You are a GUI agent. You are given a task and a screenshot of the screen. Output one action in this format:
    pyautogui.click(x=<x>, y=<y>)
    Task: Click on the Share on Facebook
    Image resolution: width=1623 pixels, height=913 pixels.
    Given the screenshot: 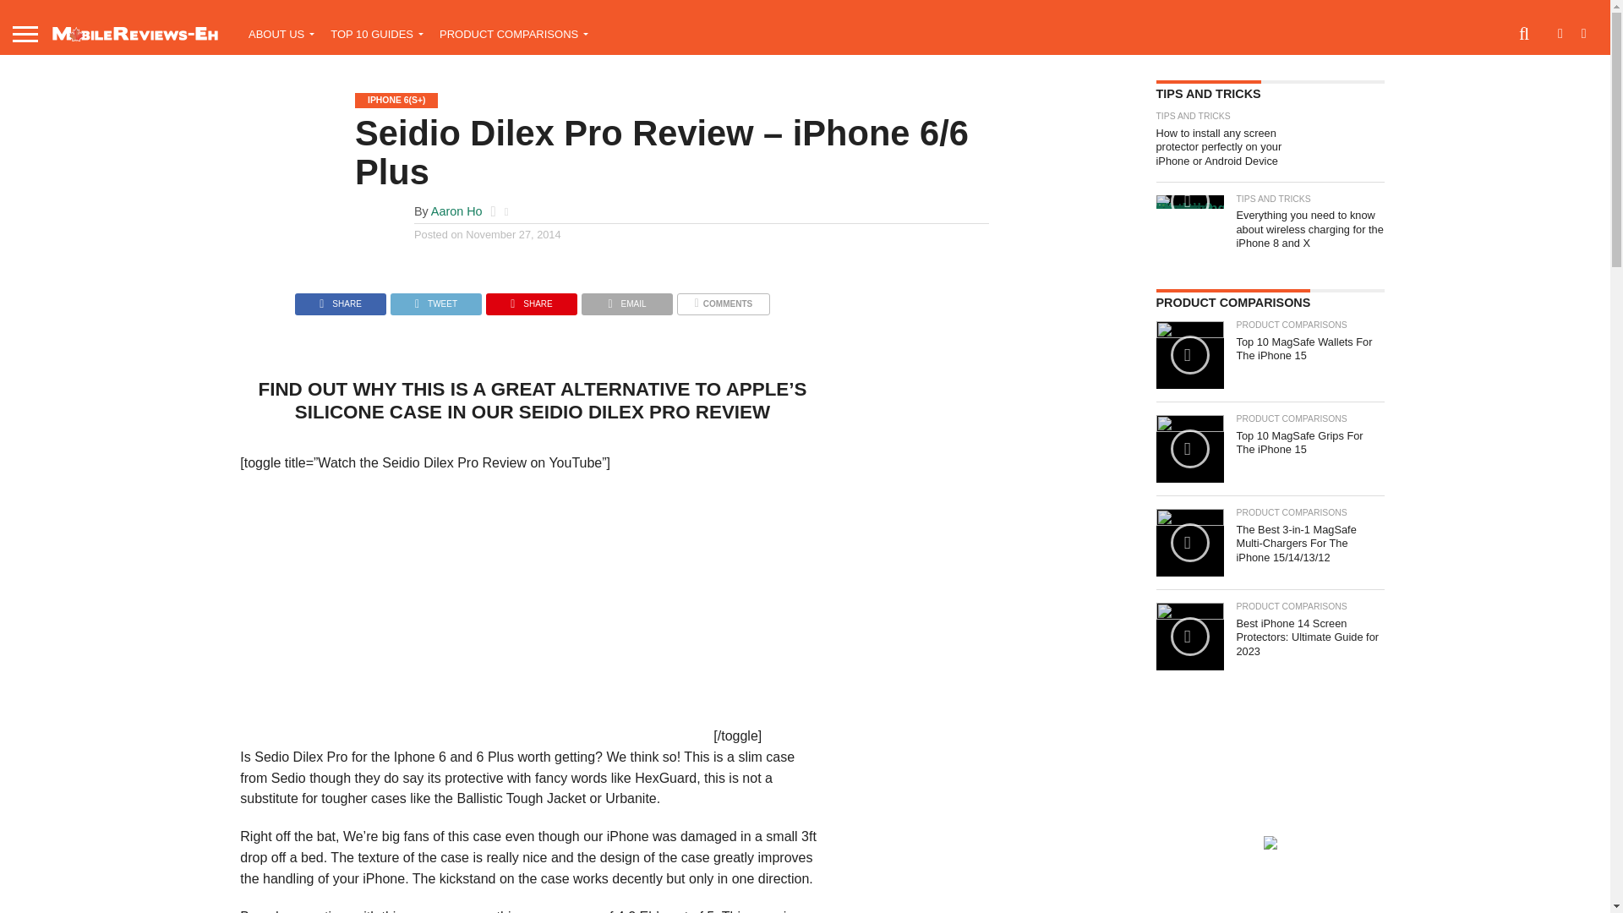 What is the action you would take?
    pyautogui.click(x=340, y=299)
    